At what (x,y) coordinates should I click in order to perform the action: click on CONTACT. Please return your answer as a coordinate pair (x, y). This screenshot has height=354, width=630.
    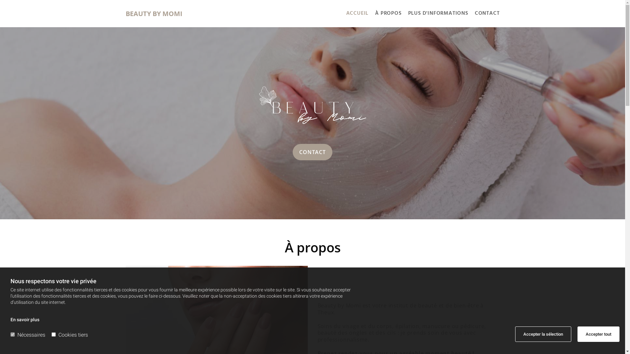
    Looking at the image, I should click on (484, 14).